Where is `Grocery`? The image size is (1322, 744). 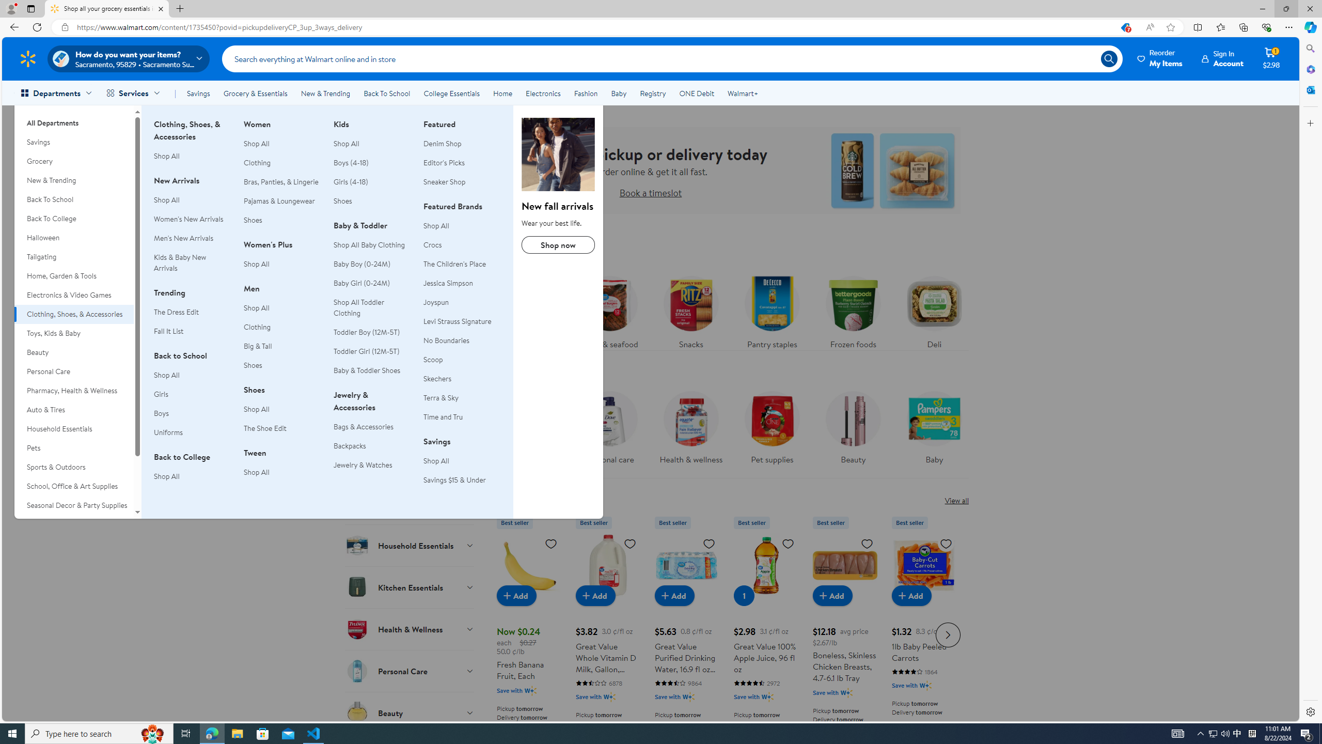 Grocery is located at coordinates (74, 161).